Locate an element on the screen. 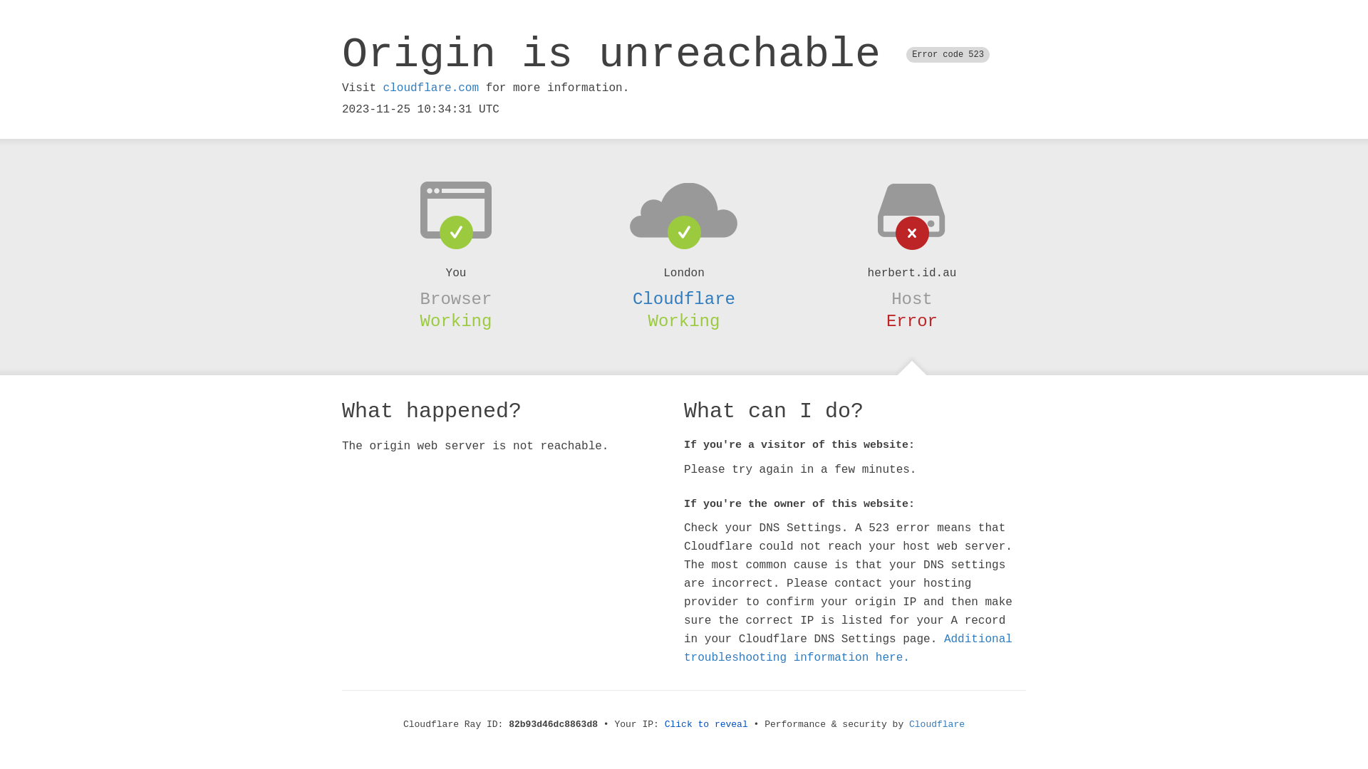 The width and height of the screenshot is (1368, 769). Cloudflare is located at coordinates (937, 725).